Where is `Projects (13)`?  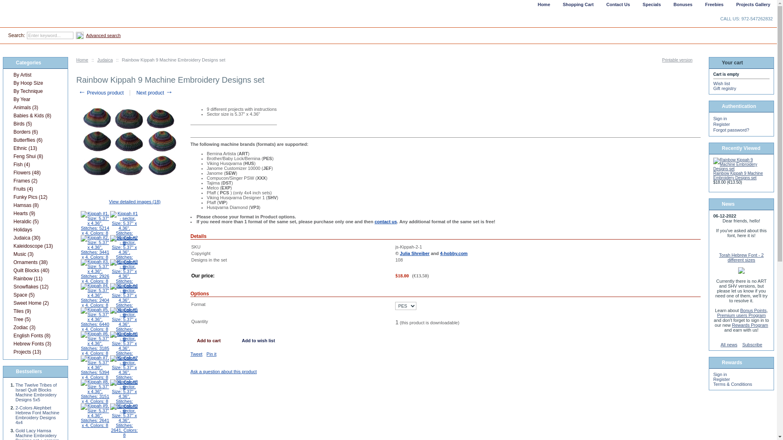
Projects (13) is located at coordinates (35, 352).